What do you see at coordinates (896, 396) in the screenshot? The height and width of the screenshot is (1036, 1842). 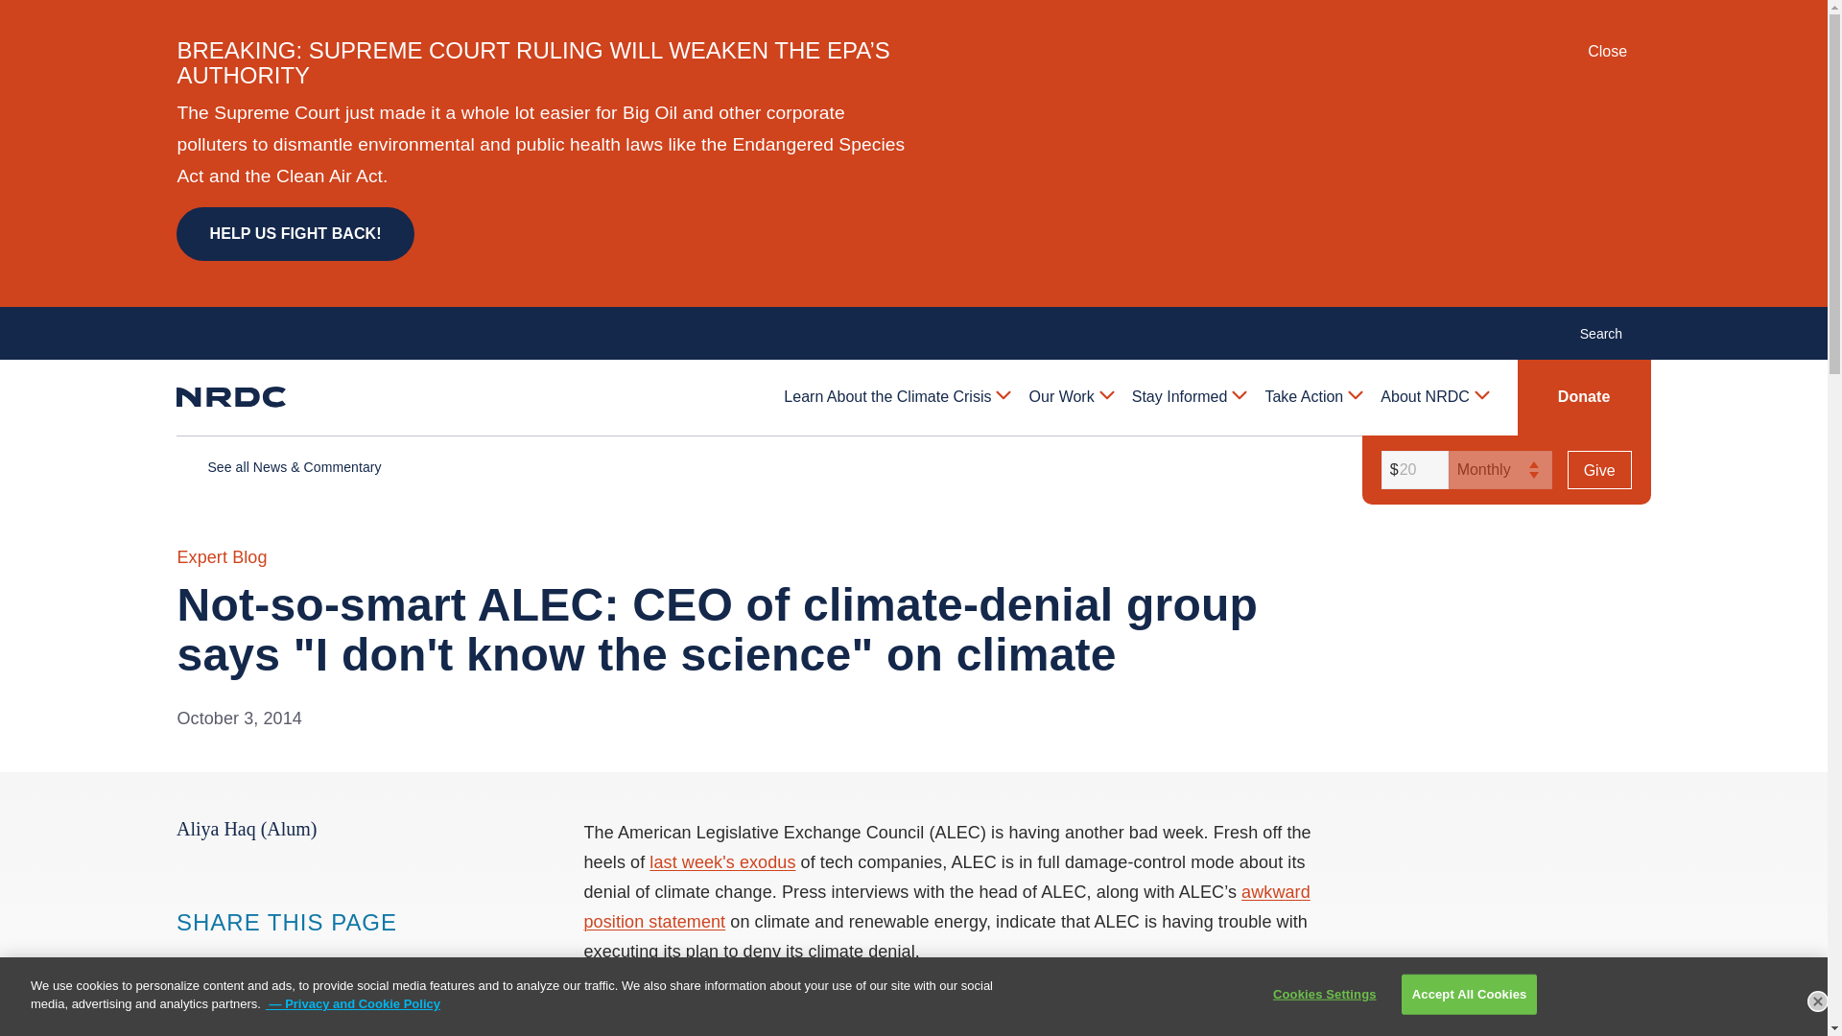 I see `Learn About the Climate Crisis` at bounding box center [896, 396].